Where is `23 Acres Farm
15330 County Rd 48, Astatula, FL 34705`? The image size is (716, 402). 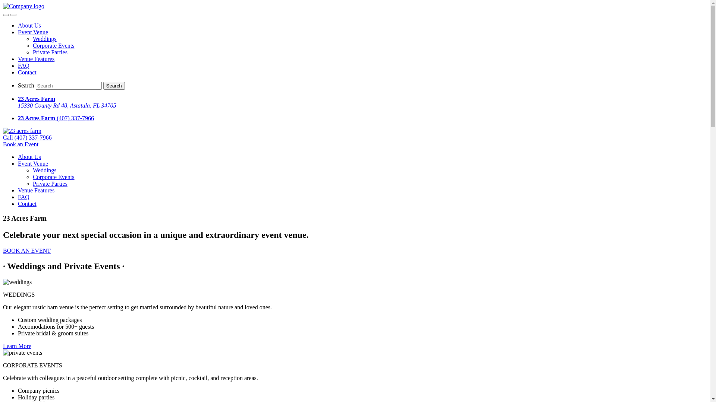 23 Acres Farm
15330 County Rd 48, Astatula, FL 34705 is located at coordinates (362, 102).